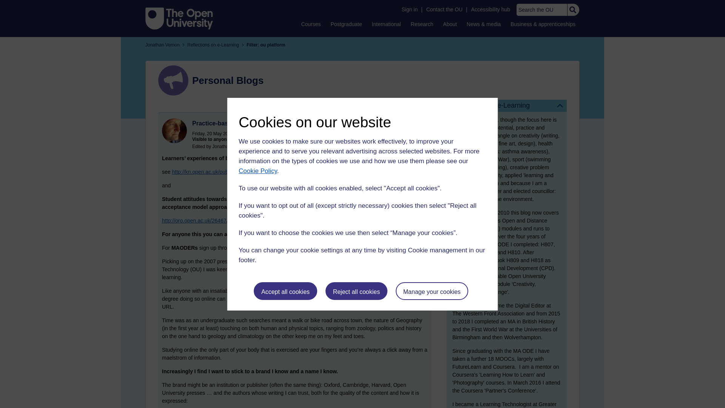 Image resolution: width=725 pixels, height=408 pixels. What do you see at coordinates (258, 171) in the screenshot?
I see `Cookie Policy` at bounding box center [258, 171].